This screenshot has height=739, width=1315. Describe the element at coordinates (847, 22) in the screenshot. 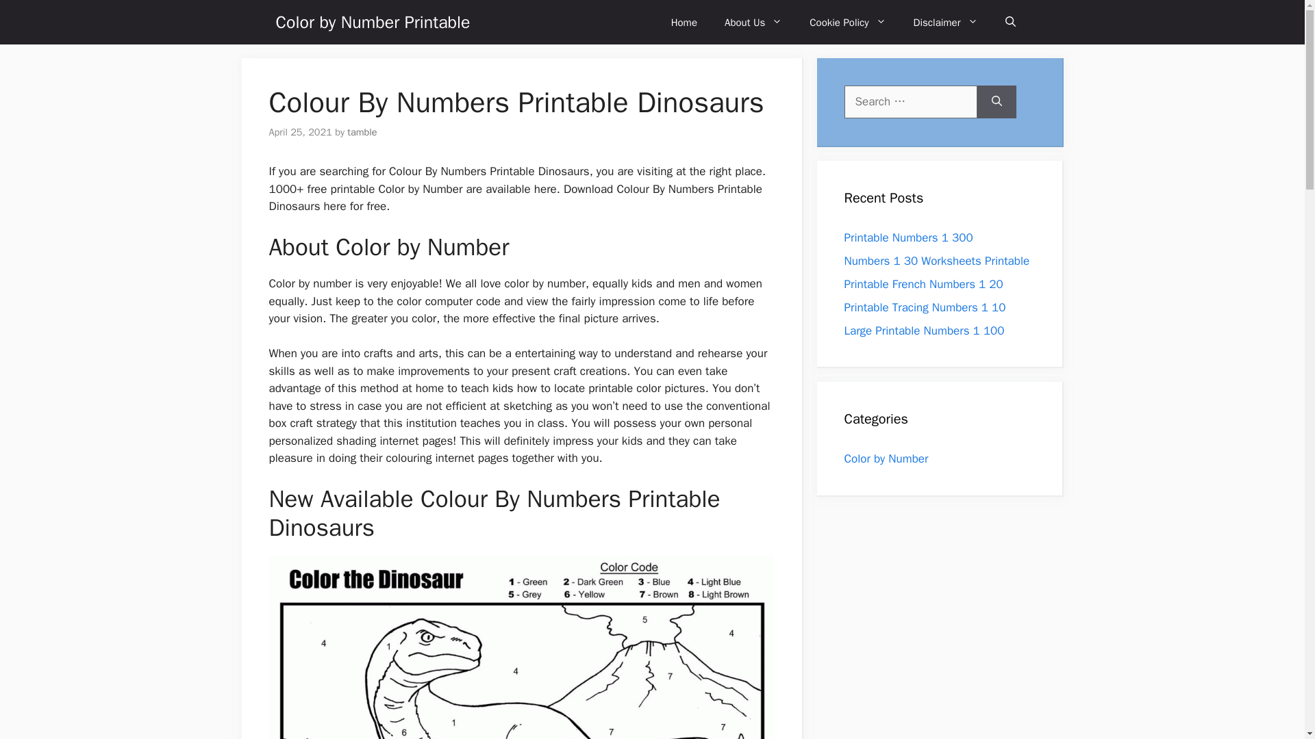

I see `Cookie Policy` at that location.